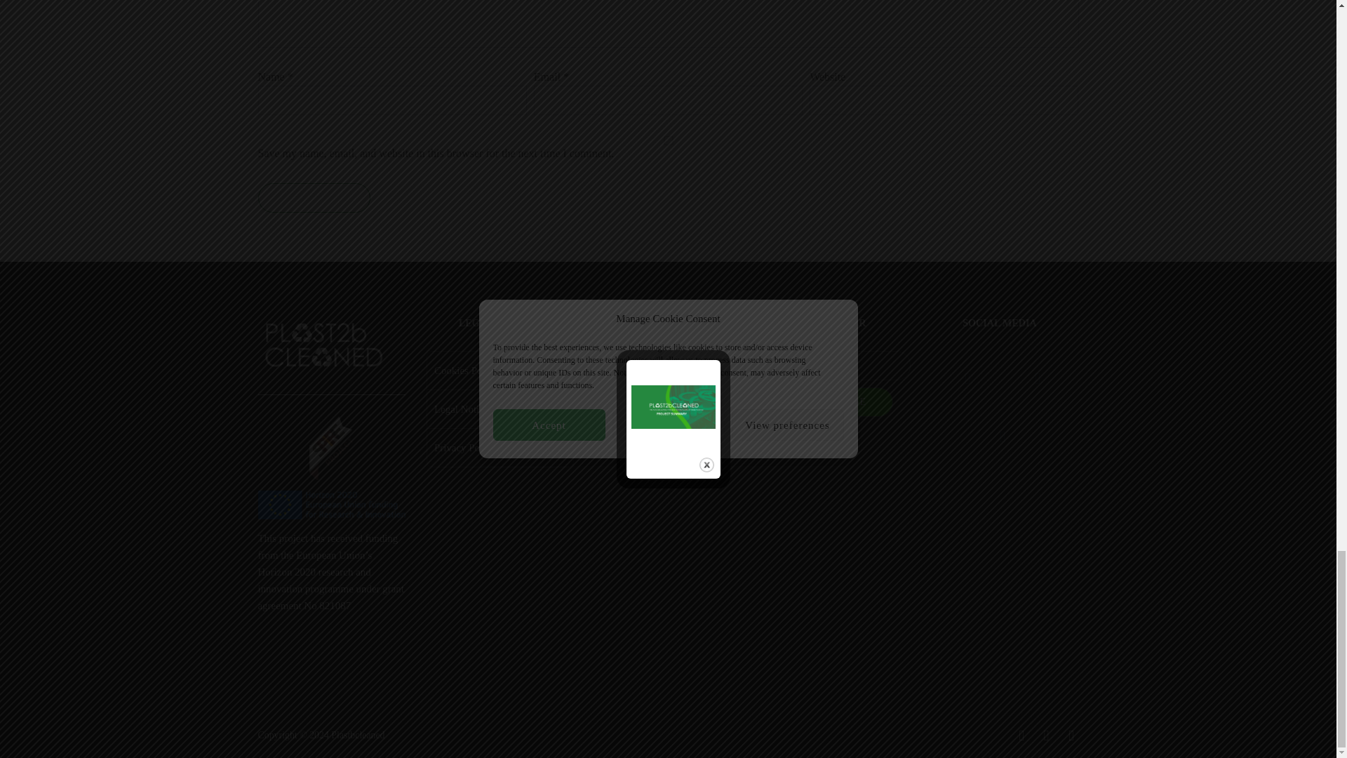 This screenshot has width=1347, height=758. What do you see at coordinates (1002, 437) in the screenshot?
I see `Youtube` at bounding box center [1002, 437].